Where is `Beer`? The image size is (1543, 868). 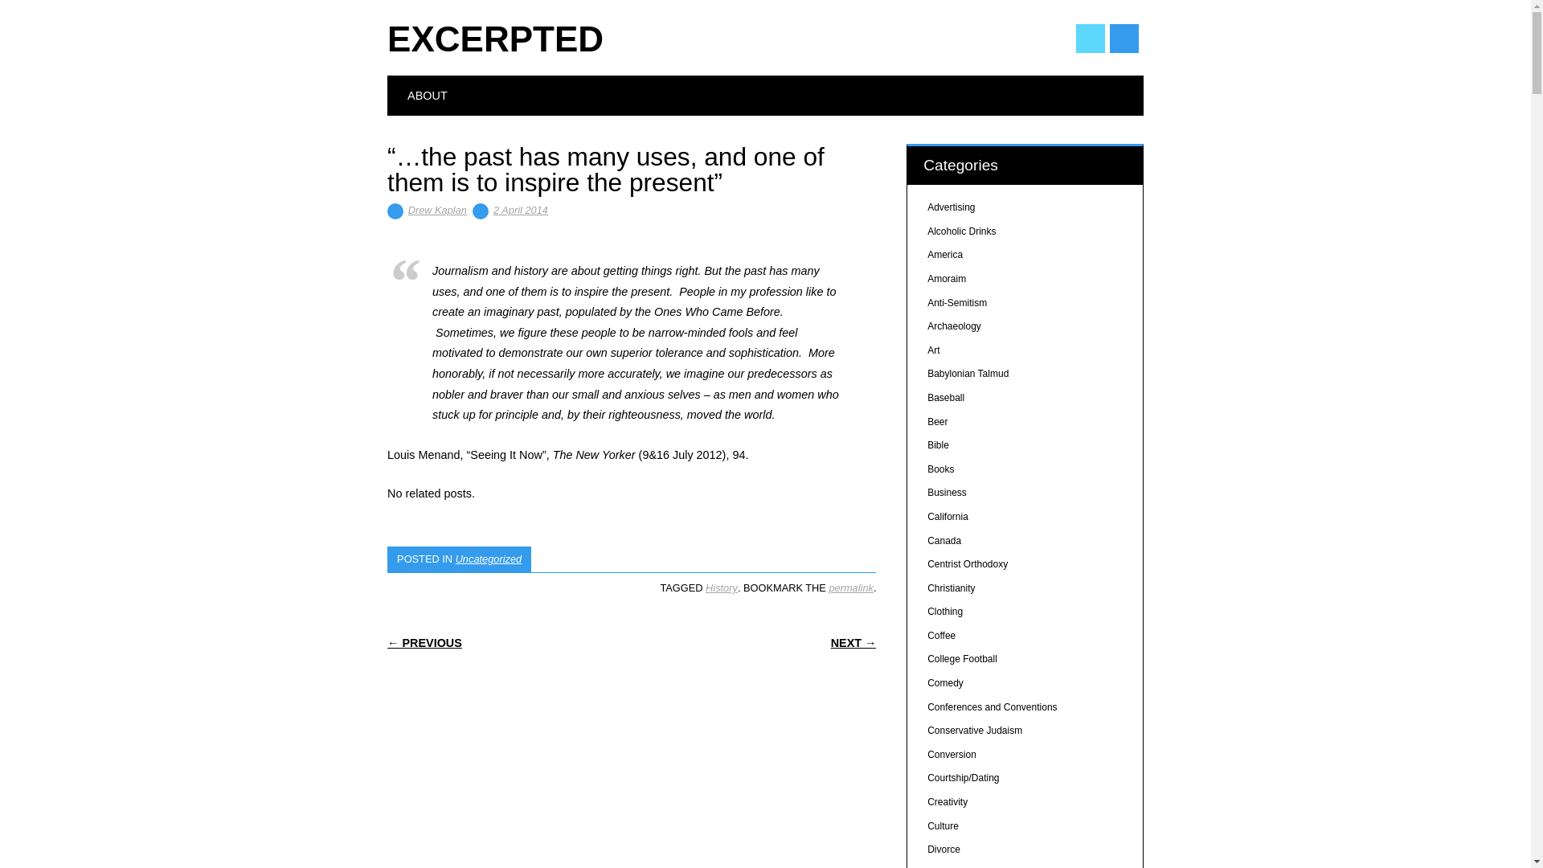 Beer is located at coordinates (937, 422).